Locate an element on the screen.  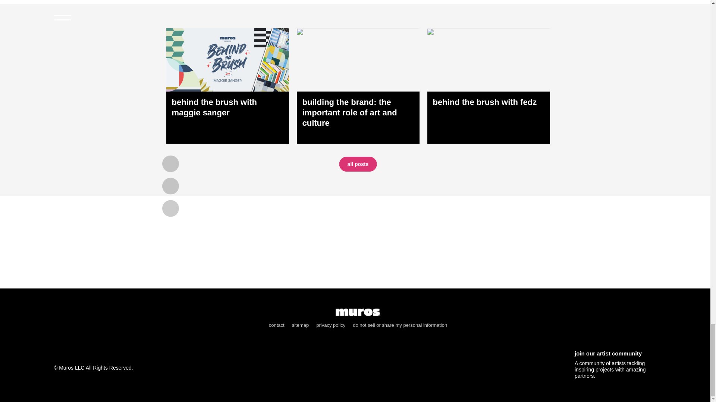
do not sell or share my personal information is located at coordinates (400, 325).